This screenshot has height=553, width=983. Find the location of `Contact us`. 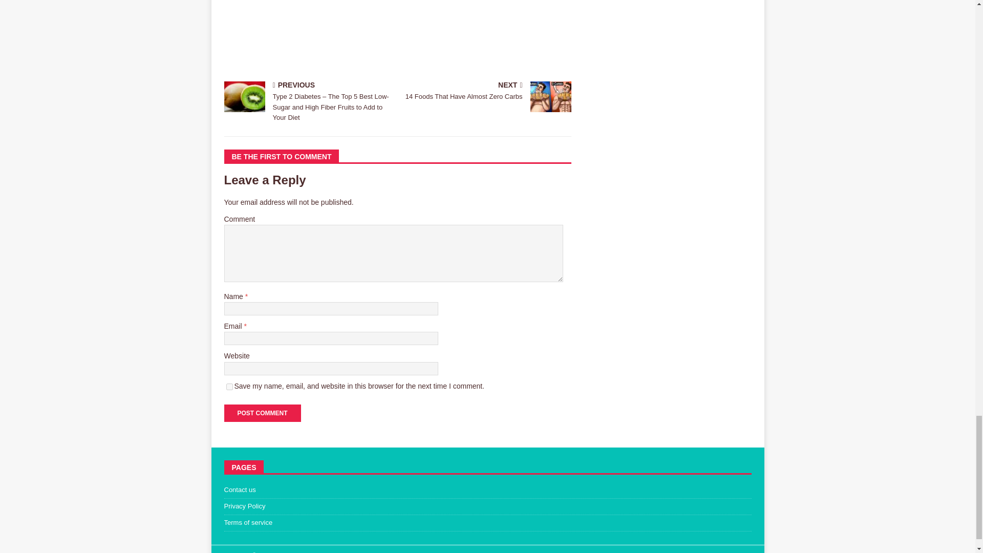

Contact us is located at coordinates (487, 492).